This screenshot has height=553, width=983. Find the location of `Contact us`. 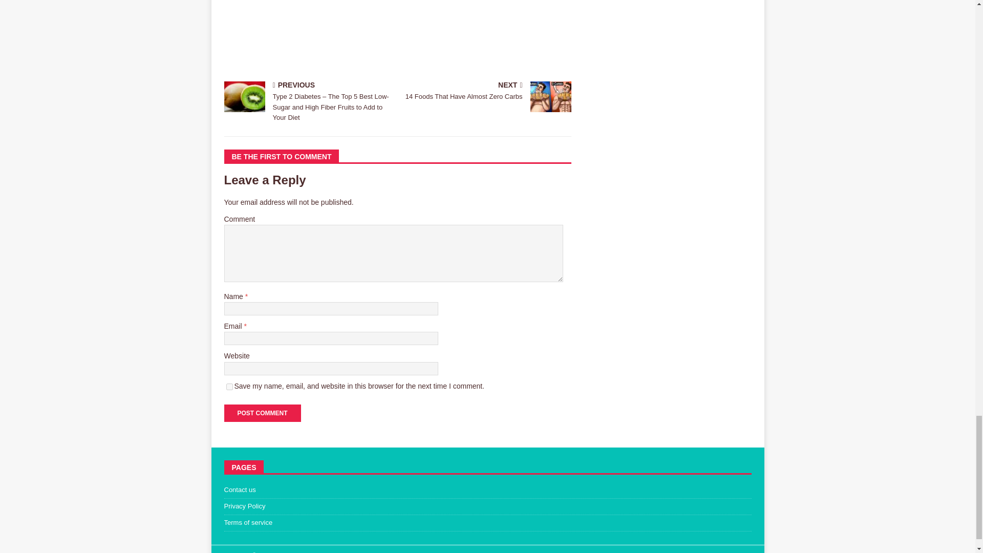

Contact us is located at coordinates (487, 492).